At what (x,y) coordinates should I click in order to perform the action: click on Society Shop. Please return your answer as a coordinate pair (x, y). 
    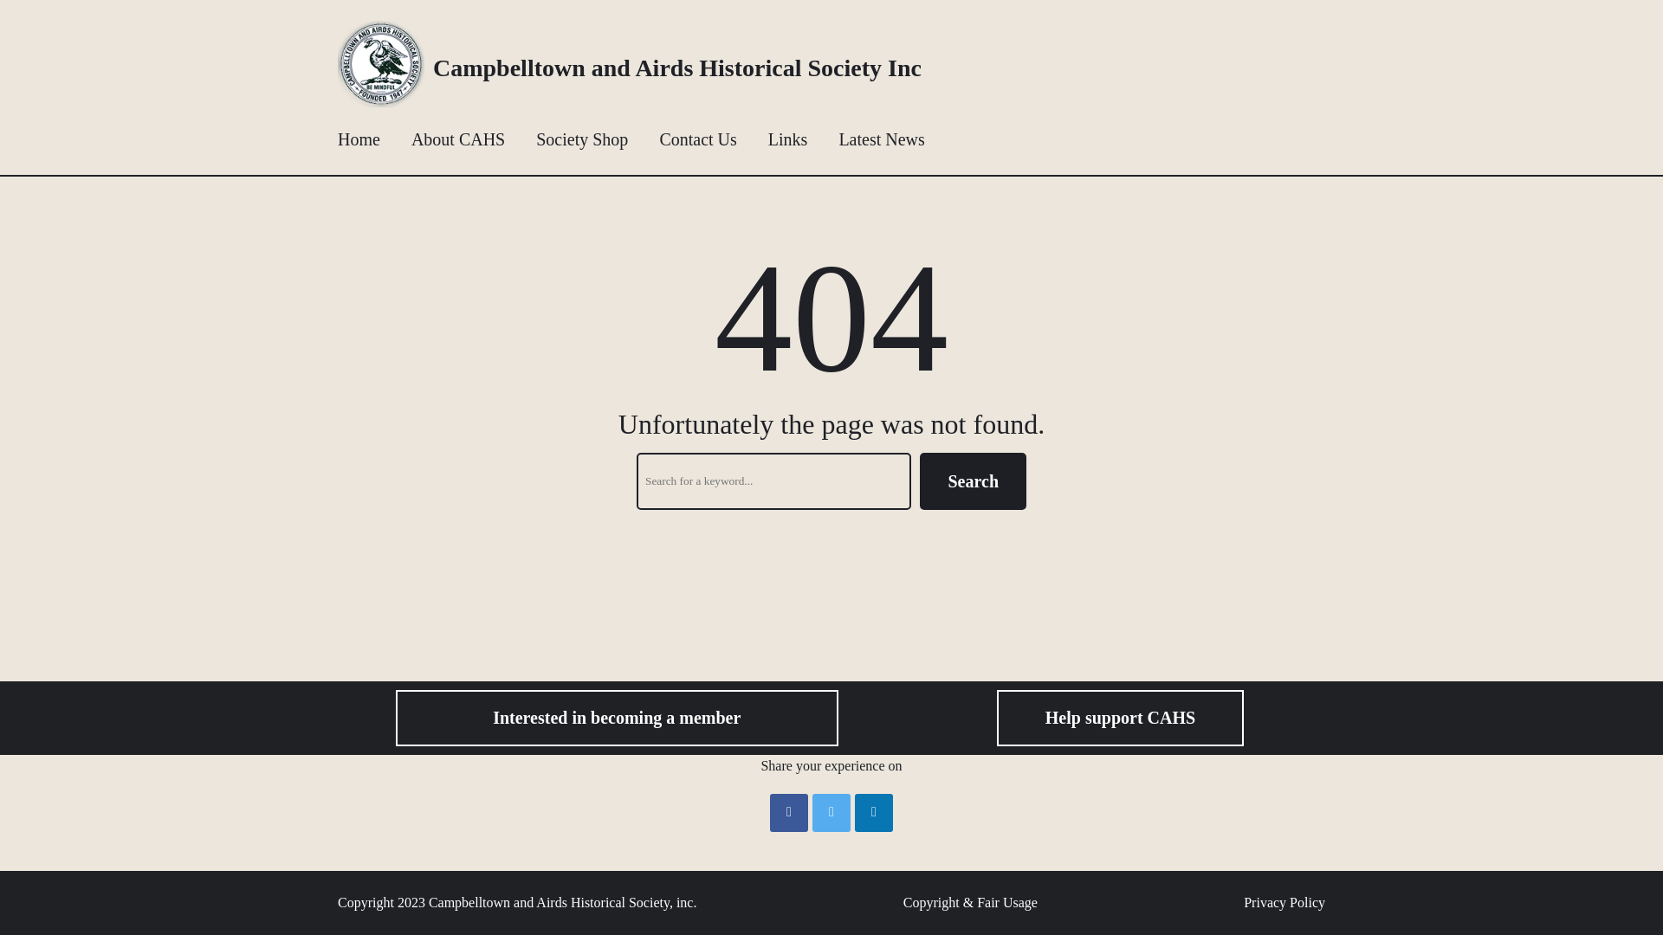
    Looking at the image, I should click on (582, 139).